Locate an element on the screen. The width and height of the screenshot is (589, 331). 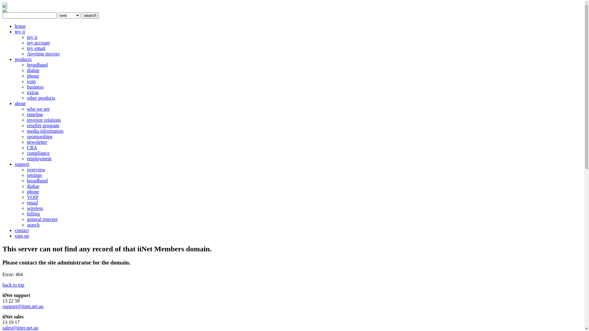
compliance is located at coordinates (38, 153).